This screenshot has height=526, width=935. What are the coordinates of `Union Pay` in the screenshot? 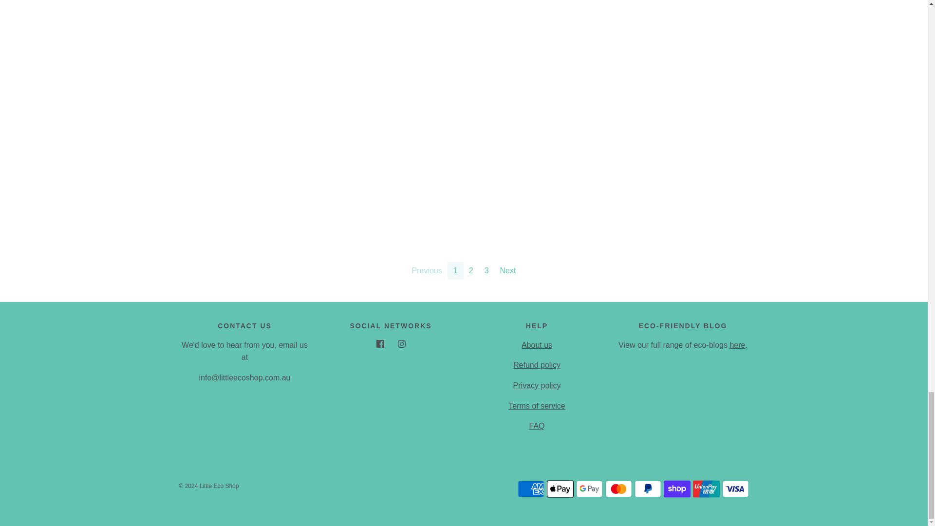 It's located at (706, 488).